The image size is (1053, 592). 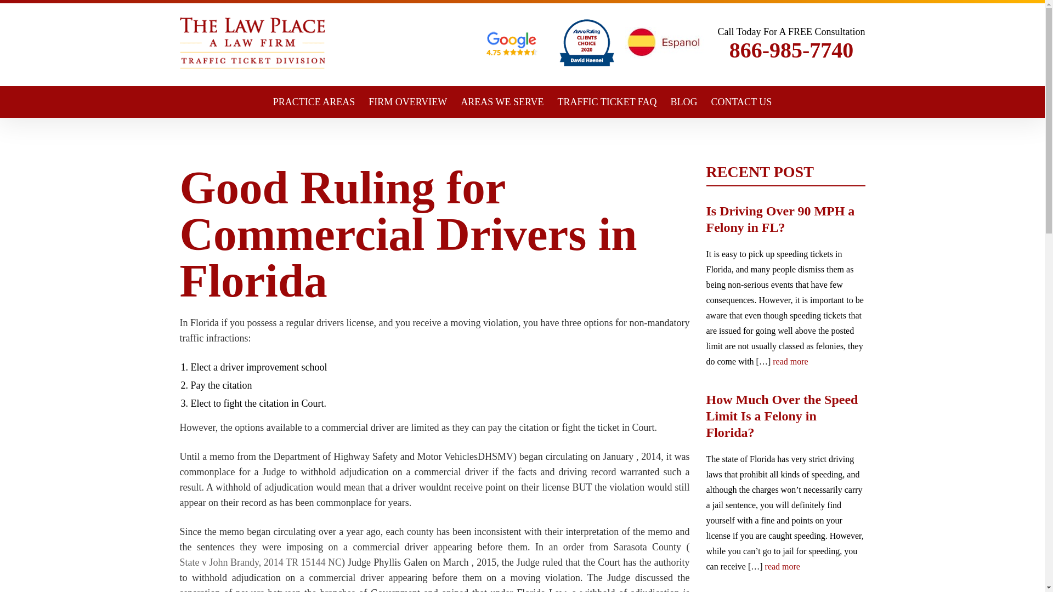 What do you see at coordinates (502, 101) in the screenshot?
I see `AREAS WE SERVE` at bounding box center [502, 101].